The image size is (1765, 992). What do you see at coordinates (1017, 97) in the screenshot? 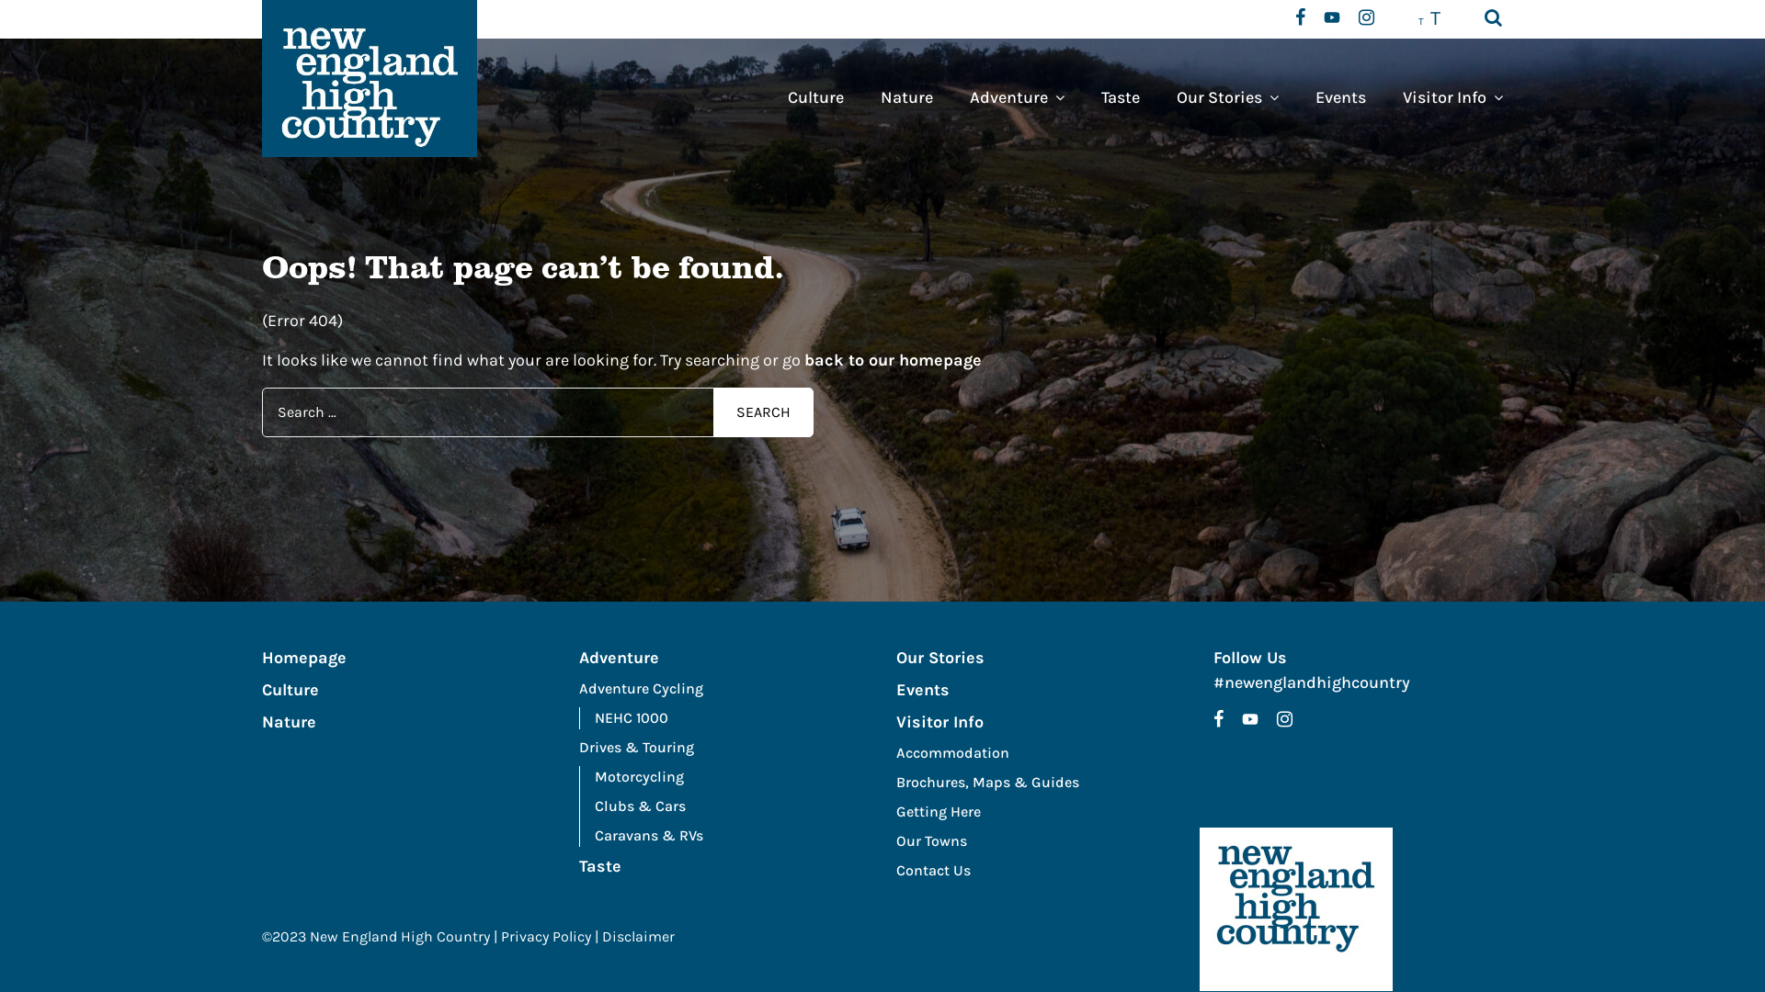
I see `Adventure` at bounding box center [1017, 97].